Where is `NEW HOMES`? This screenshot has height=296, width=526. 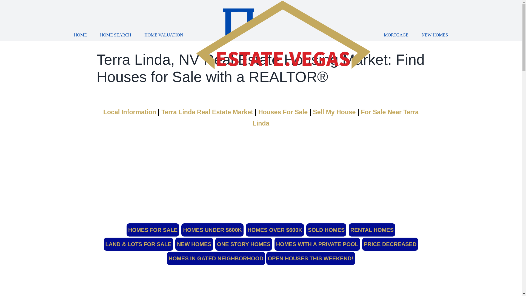 NEW HOMES is located at coordinates (435, 35).